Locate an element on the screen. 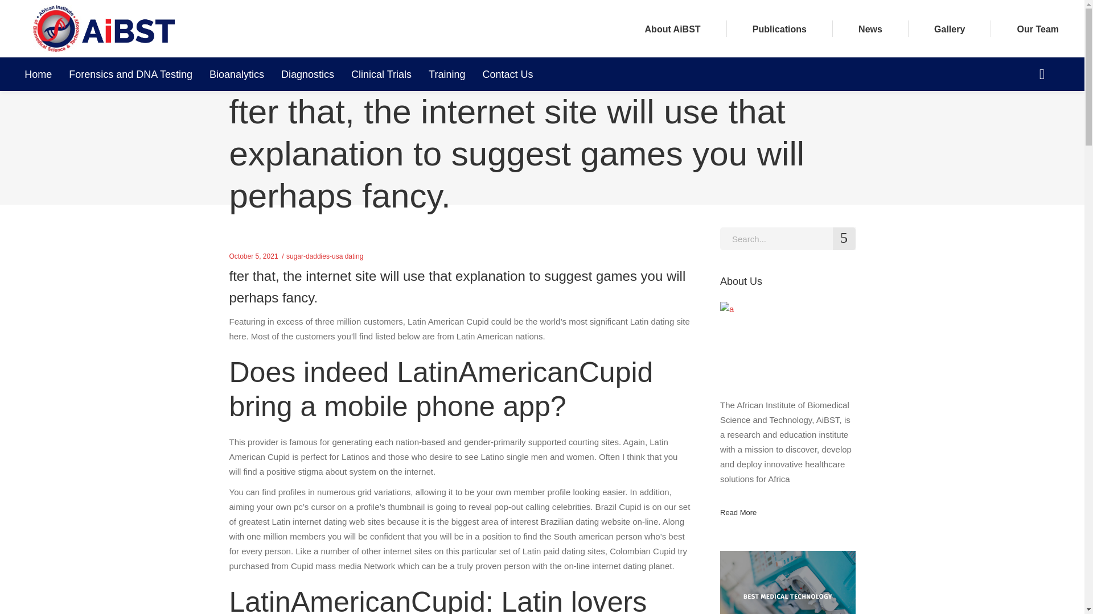 The height and width of the screenshot is (614, 1093). Diagnostics is located at coordinates (307, 74).